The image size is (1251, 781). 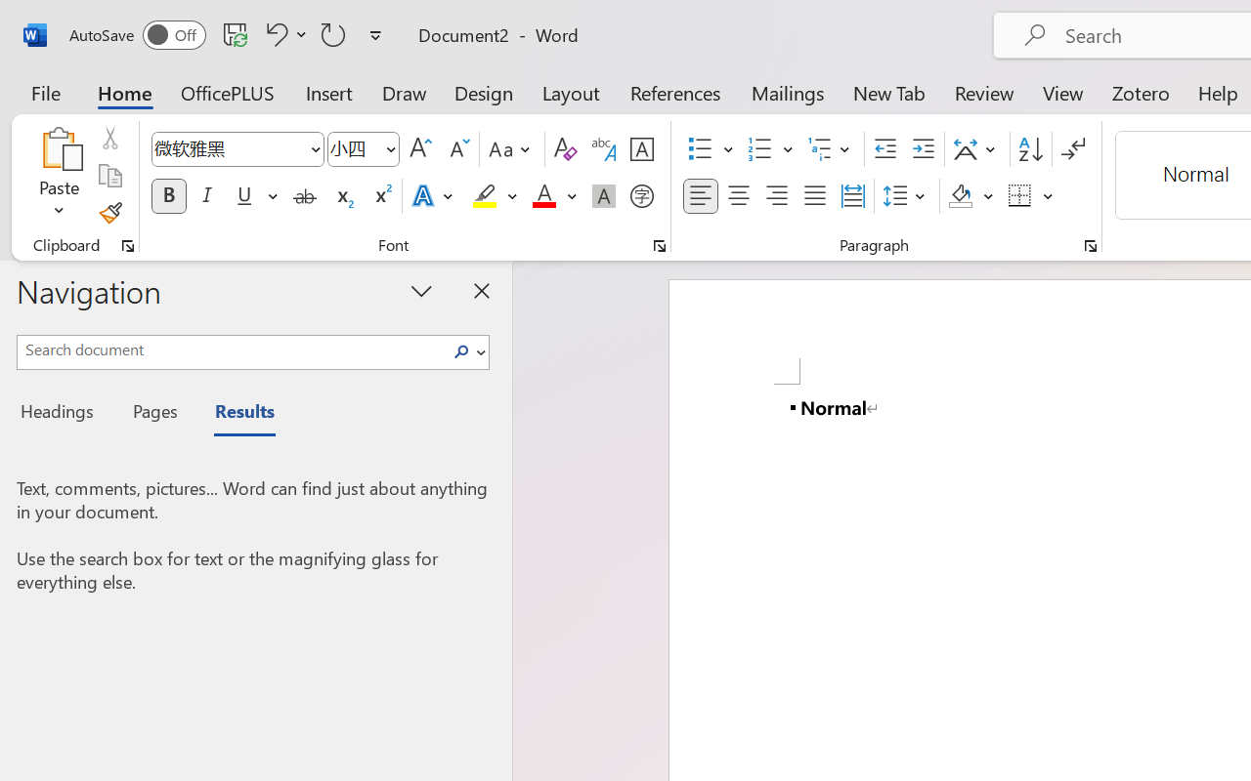 I want to click on Center, so click(x=739, y=196).